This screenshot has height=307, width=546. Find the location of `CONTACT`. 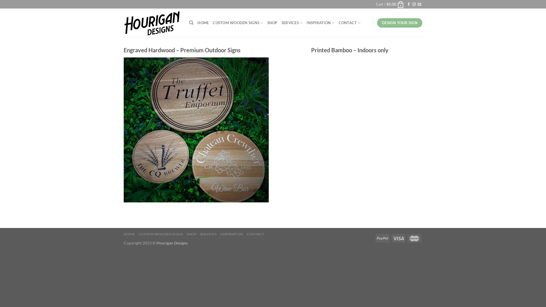

CONTACT is located at coordinates (255, 234).